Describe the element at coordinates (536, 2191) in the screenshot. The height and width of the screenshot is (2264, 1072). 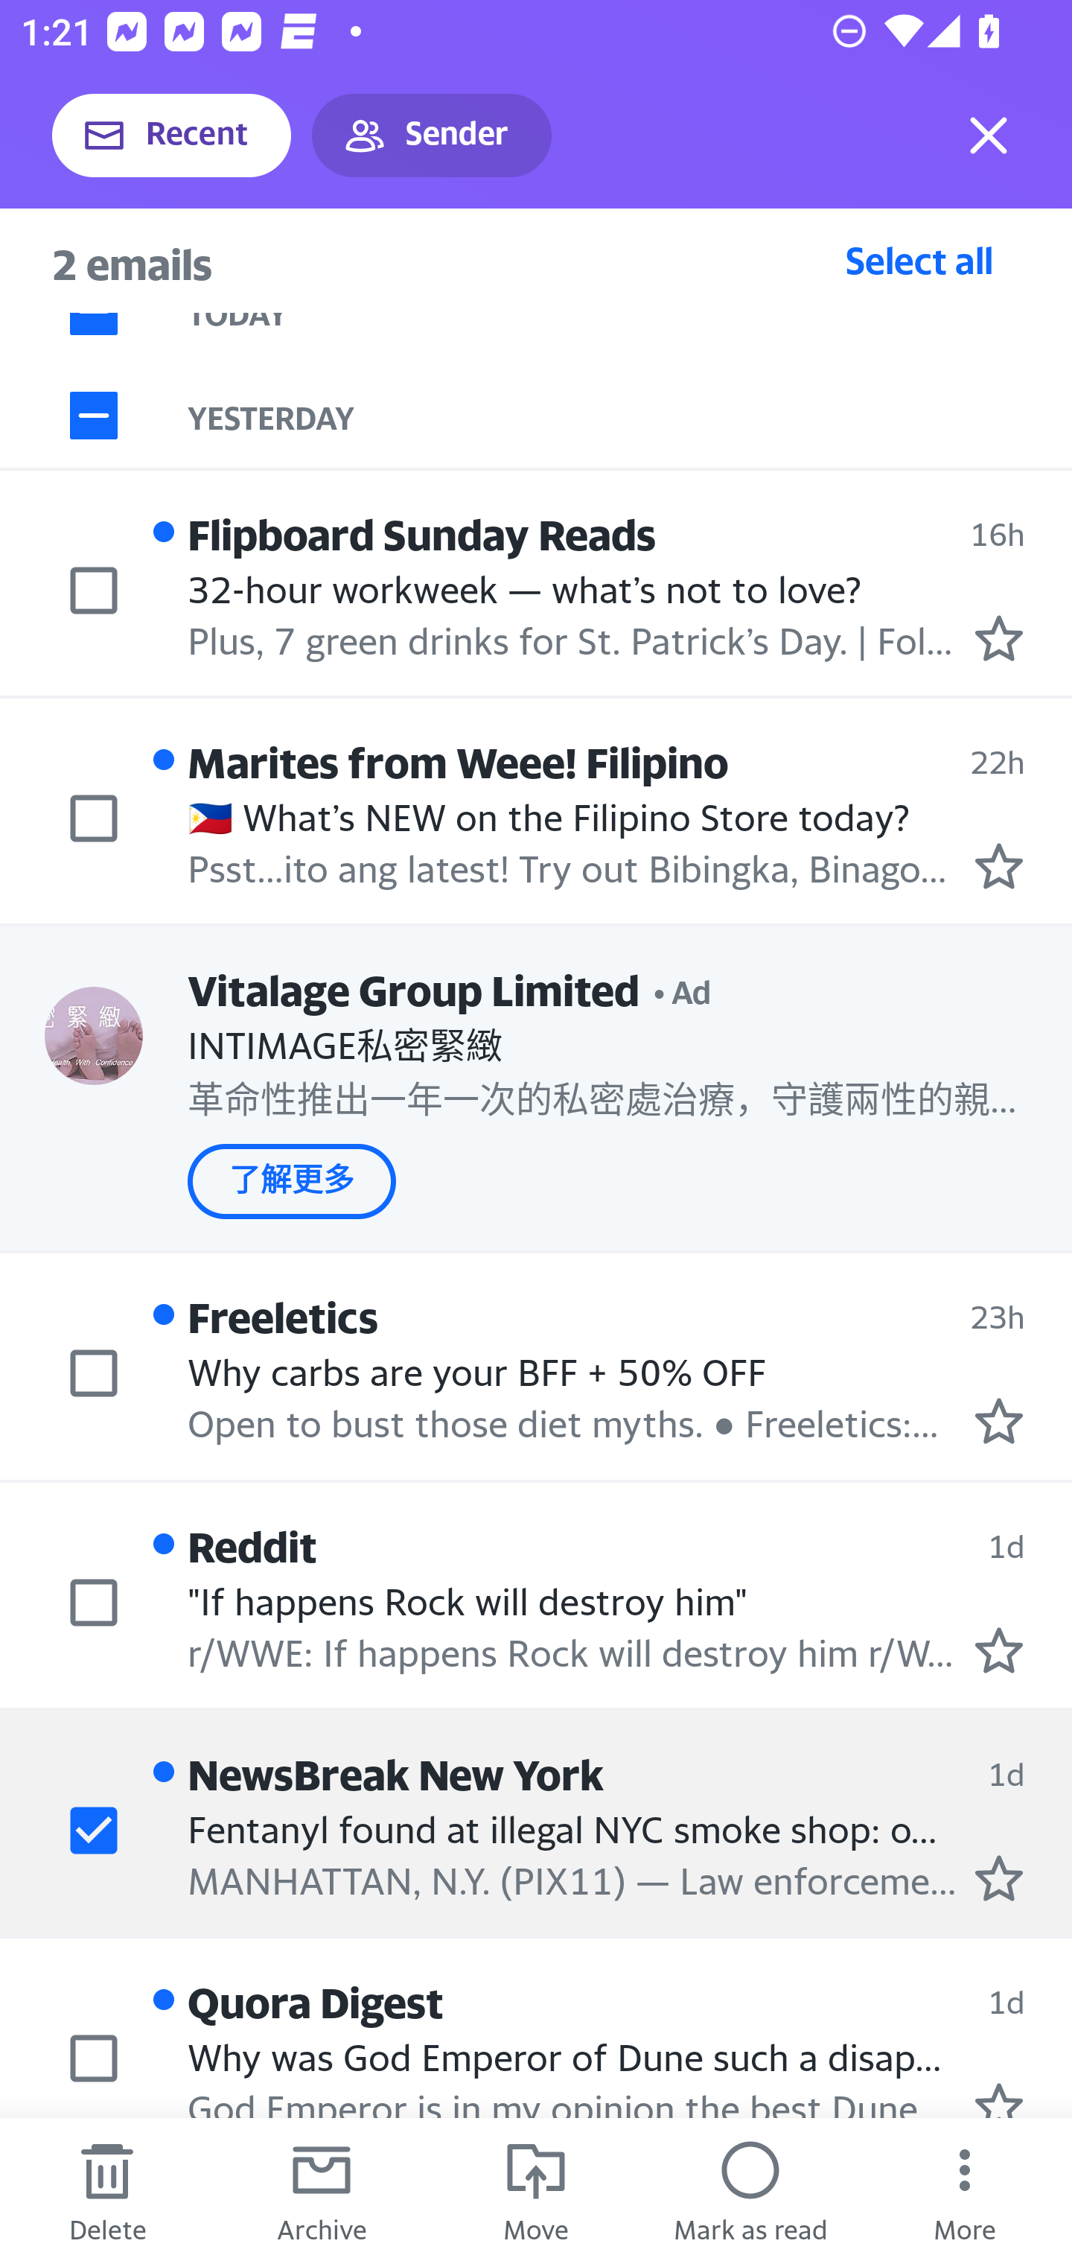
I see `Move` at that location.